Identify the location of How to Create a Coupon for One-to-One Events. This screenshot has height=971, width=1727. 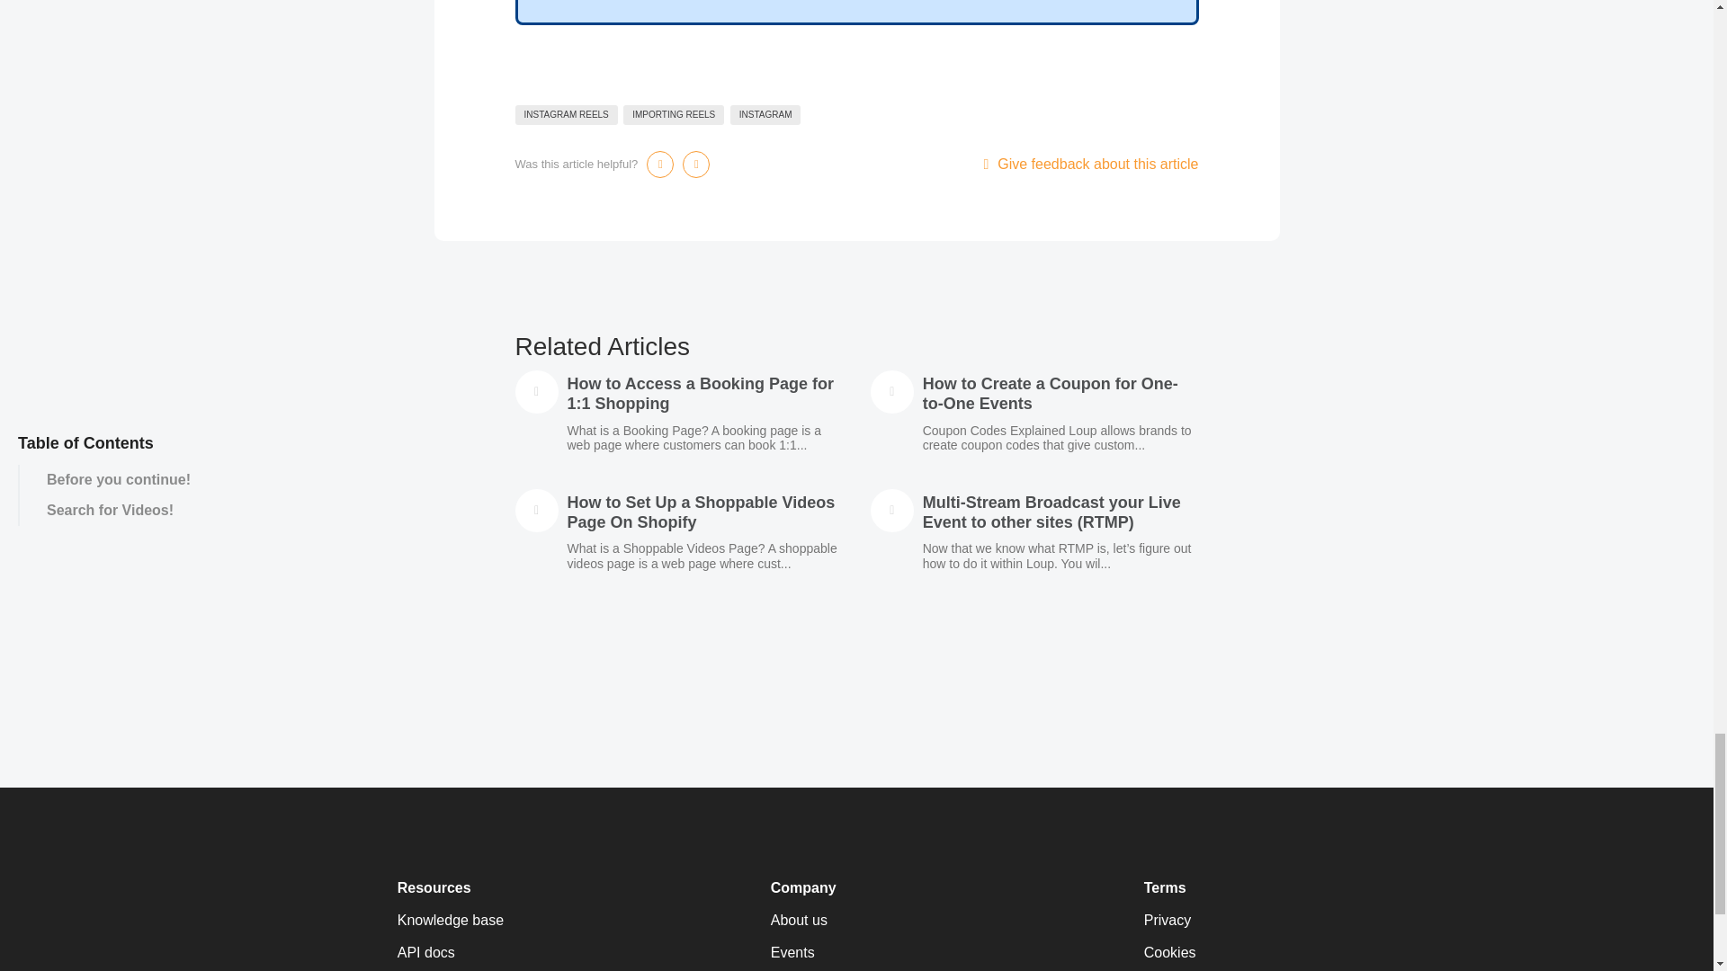
(1050, 394).